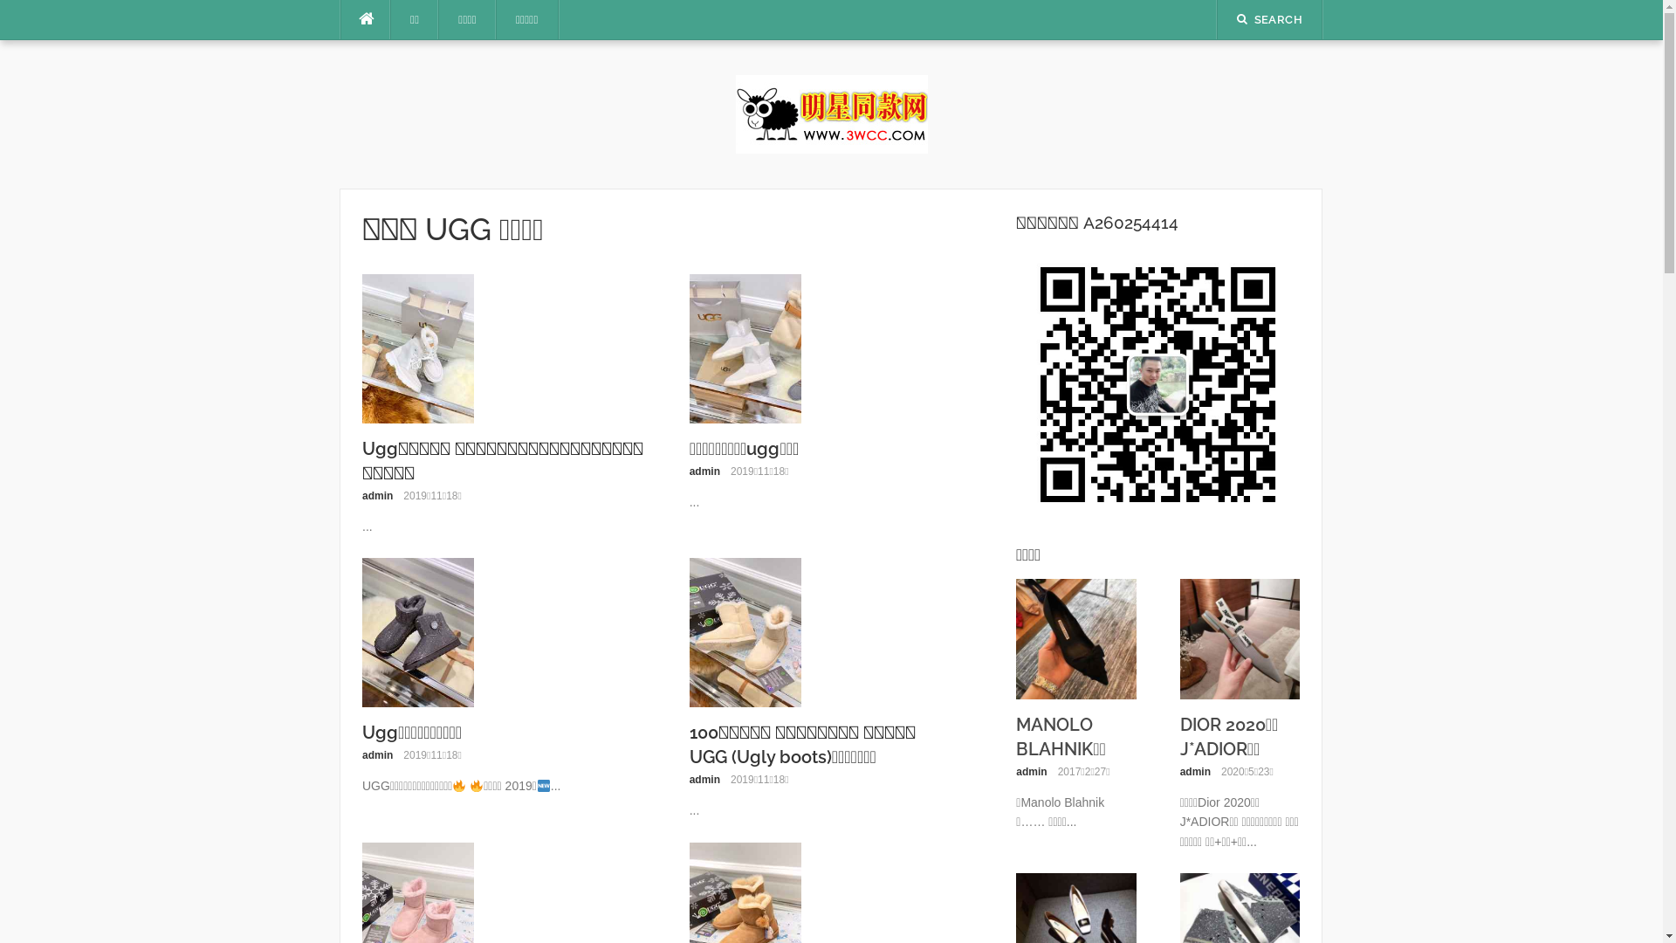  Describe the element at coordinates (377, 496) in the screenshot. I see `admin` at that location.